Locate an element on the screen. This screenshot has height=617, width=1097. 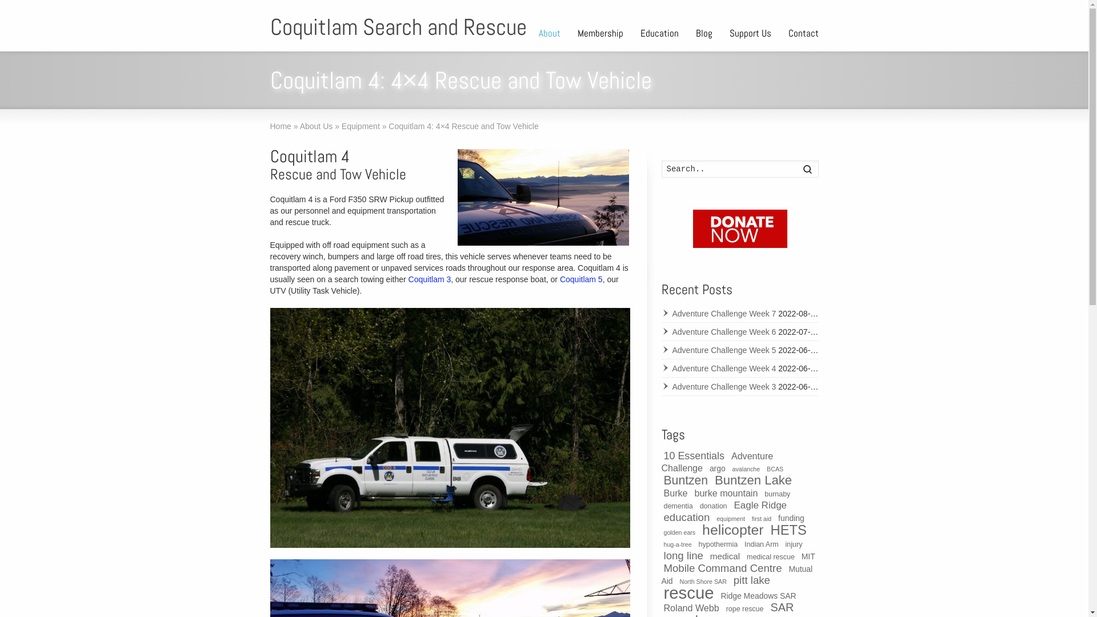
long line is located at coordinates (683, 555).